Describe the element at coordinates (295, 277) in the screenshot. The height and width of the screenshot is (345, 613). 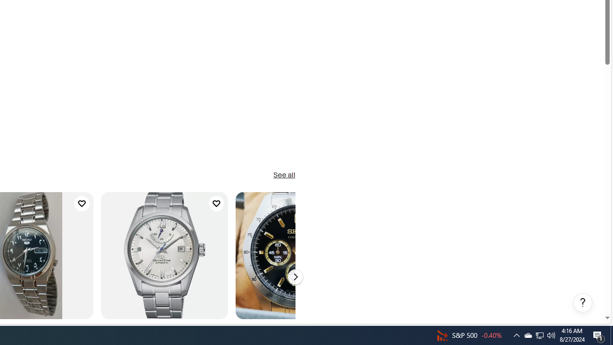
I see `Go to the next slide, Wristwatches - Carousel` at that location.